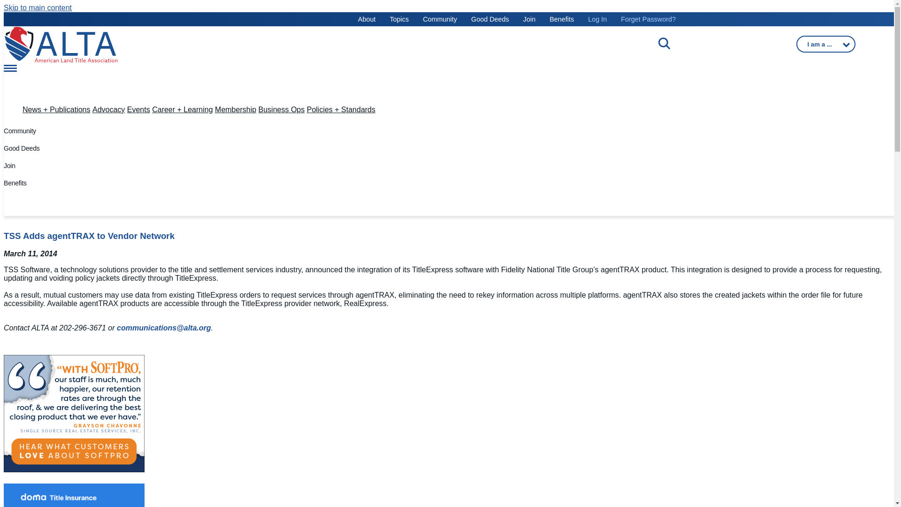  I want to click on Community, so click(439, 19).